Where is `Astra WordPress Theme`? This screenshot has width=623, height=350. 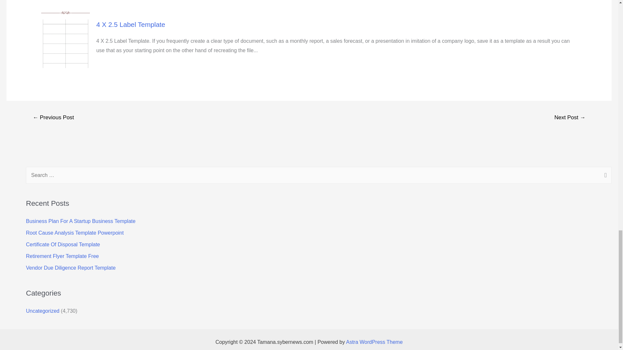
Astra WordPress Theme is located at coordinates (374, 342).